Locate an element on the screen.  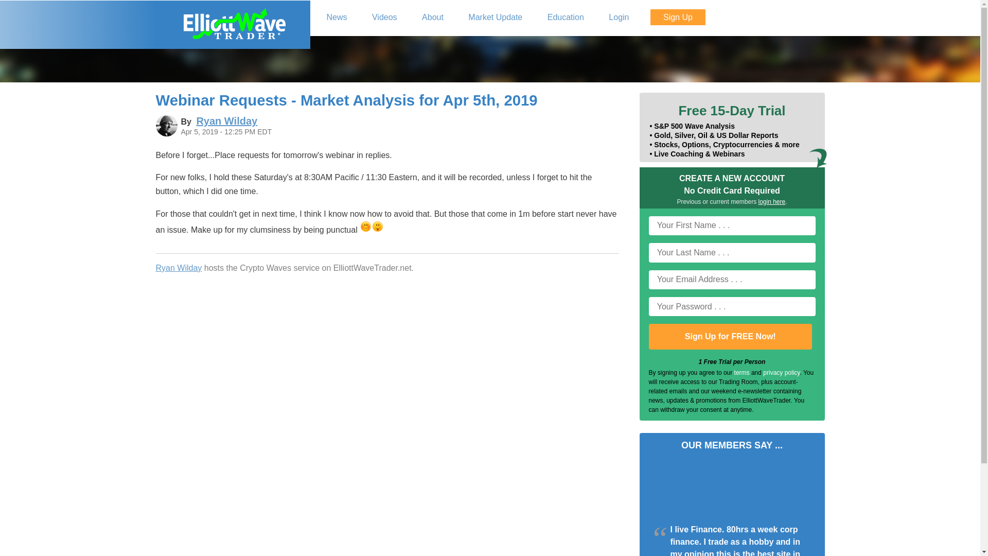
Education is located at coordinates (566, 18).